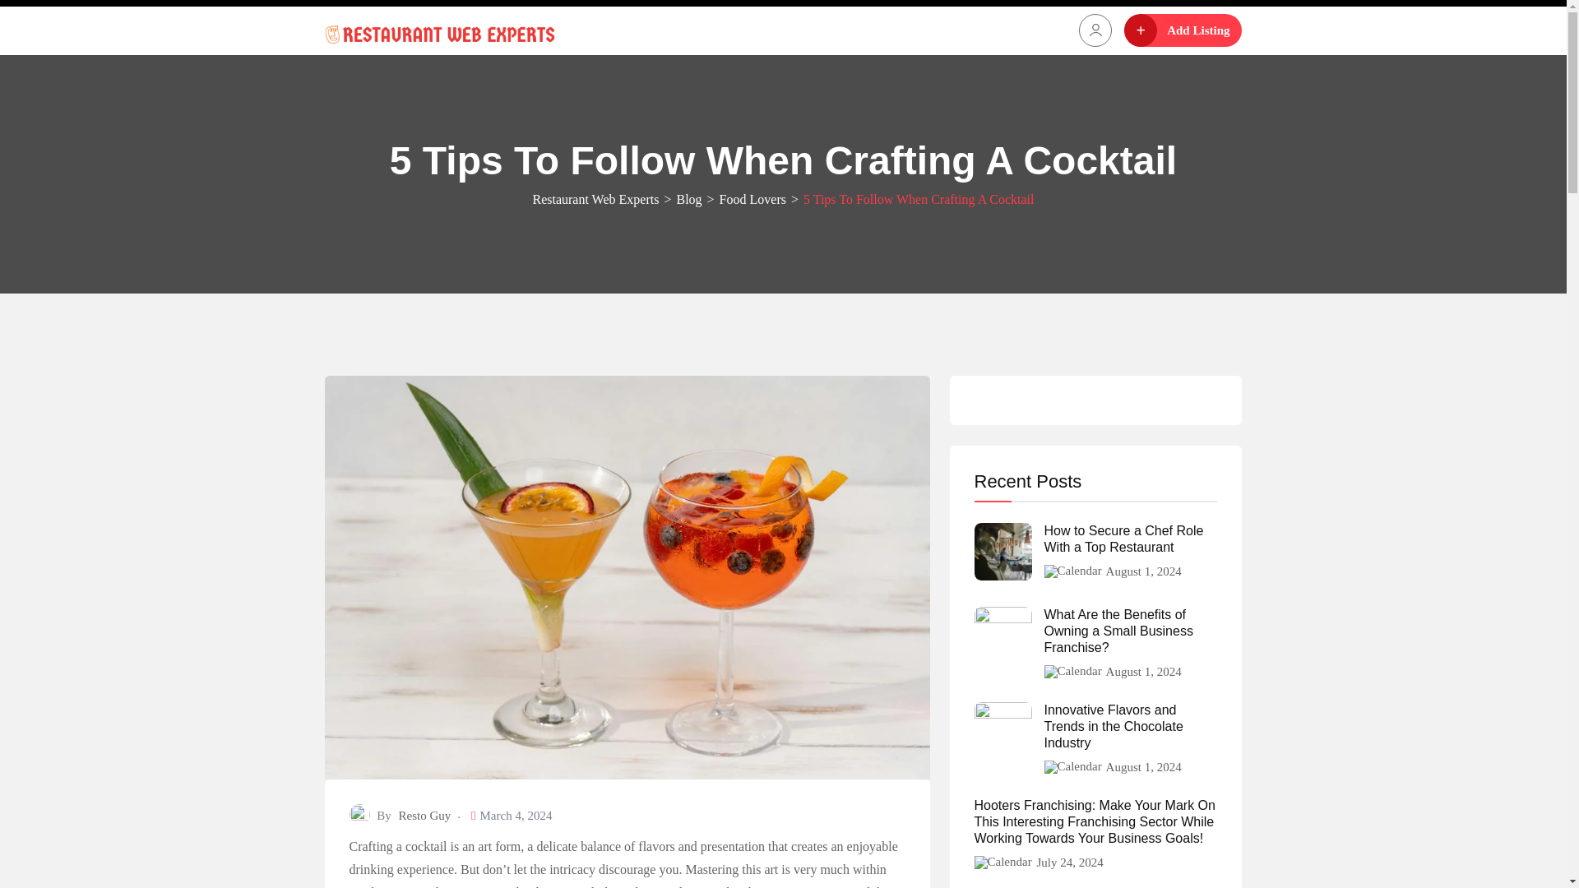 The image size is (1579, 888). Describe the element at coordinates (688, 199) in the screenshot. I see `Go to Blog.` at that location.